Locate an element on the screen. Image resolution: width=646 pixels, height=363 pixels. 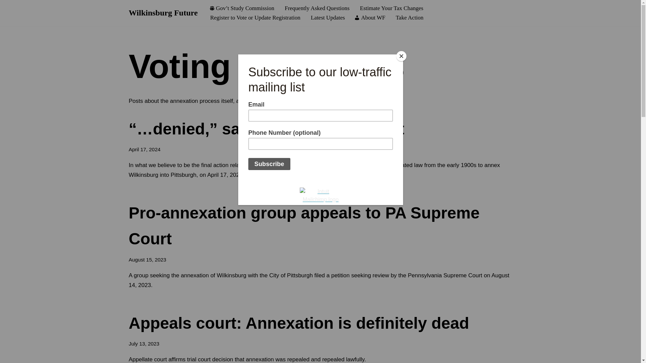
Wilkinsburg Future is located at coordinates (163, 13).